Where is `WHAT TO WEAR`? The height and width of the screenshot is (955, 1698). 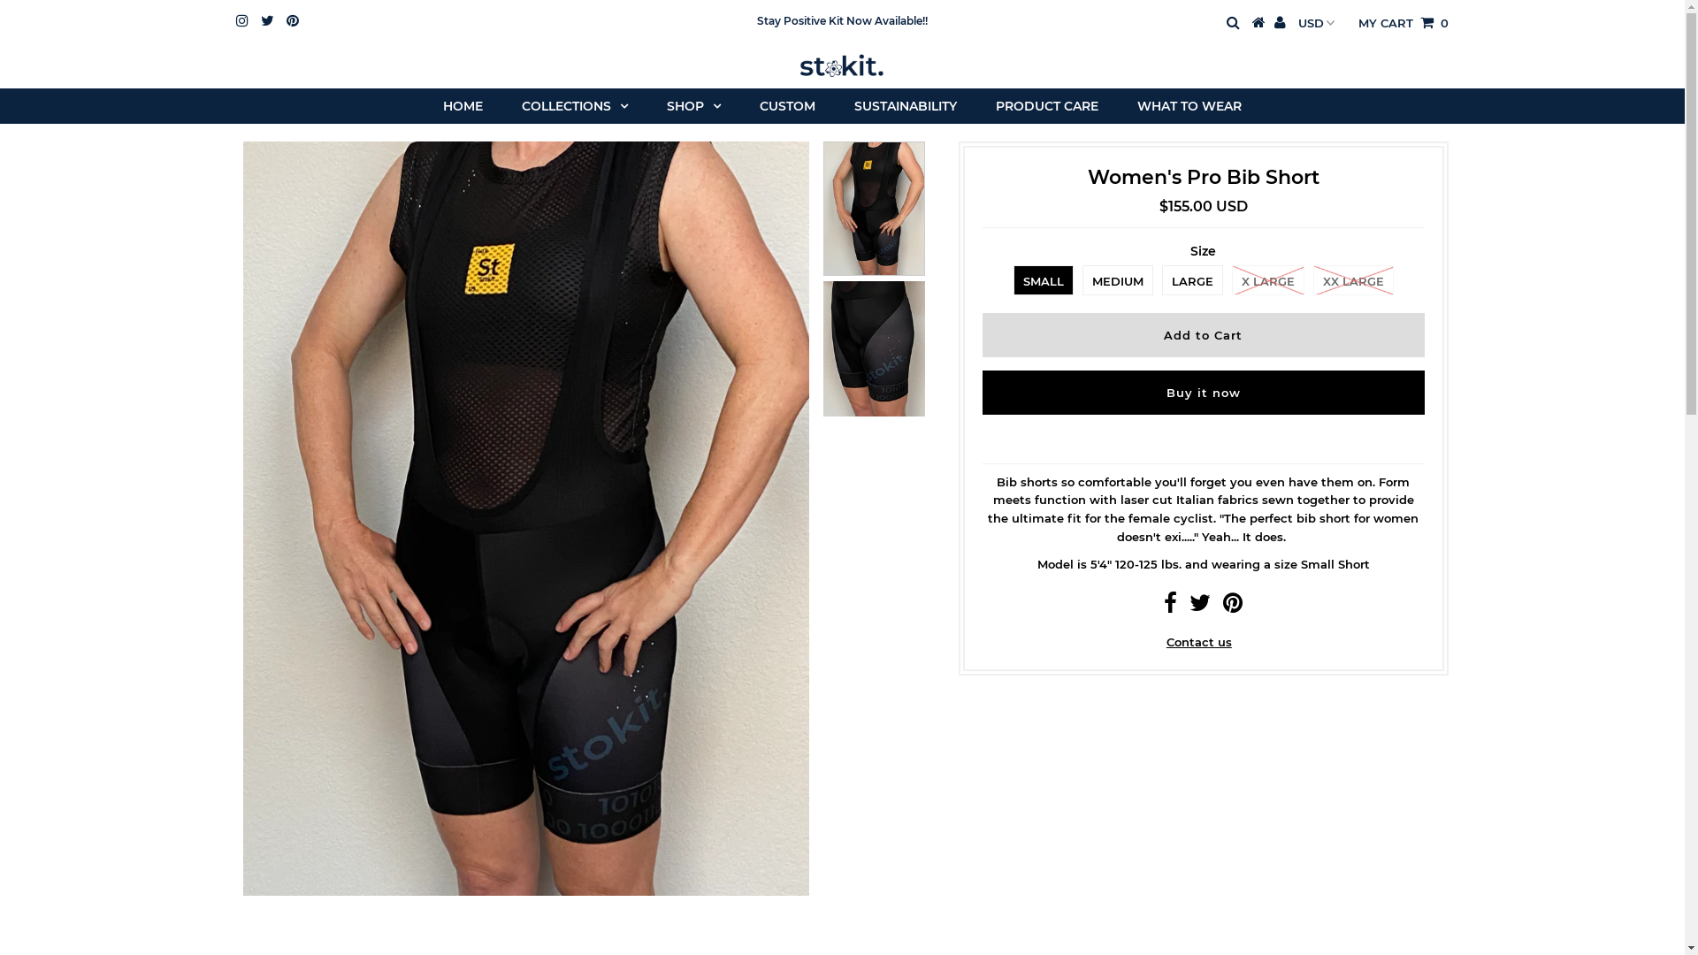 WHAT TO WEAR is located at coordinates (1189, 106).